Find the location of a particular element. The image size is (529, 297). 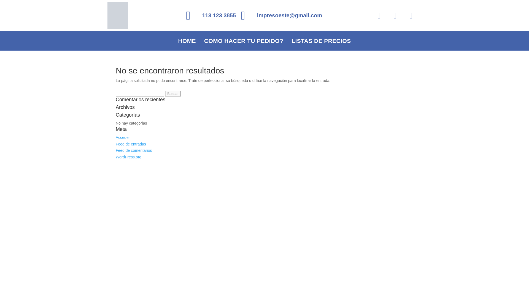

Acceder is located at coordinates (123, 137).